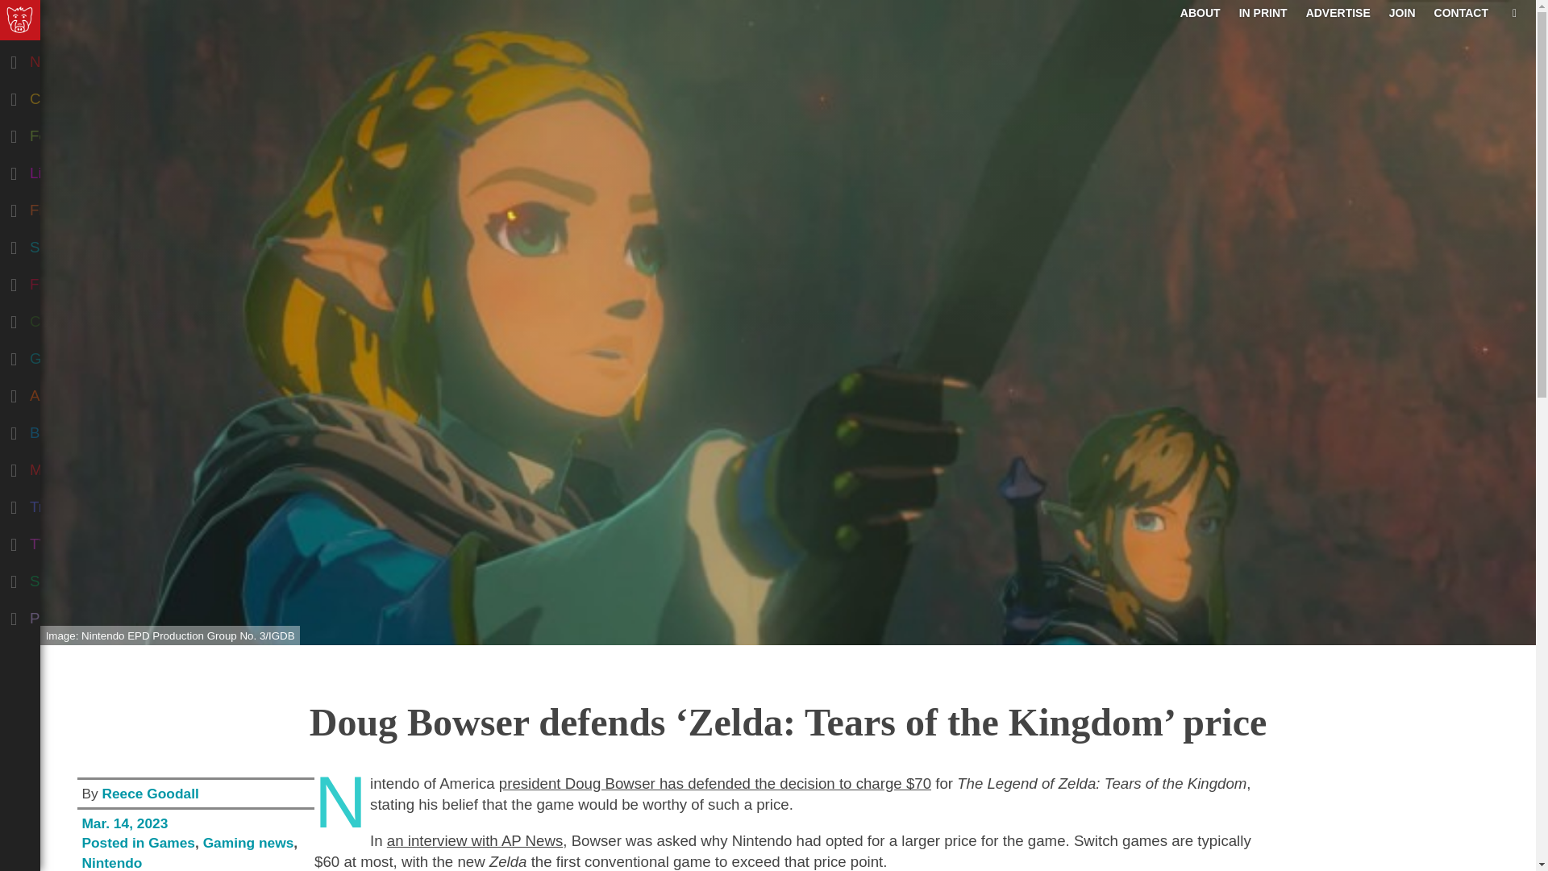 This screenshot has height=871, width=1548. I want to click on Games, so click(84, 355).